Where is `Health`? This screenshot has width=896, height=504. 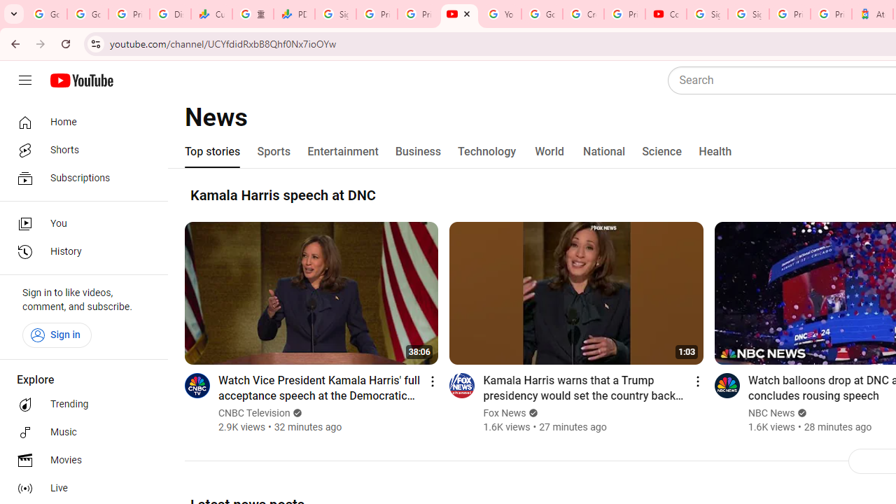 Health is located at coordinates (715, 151).